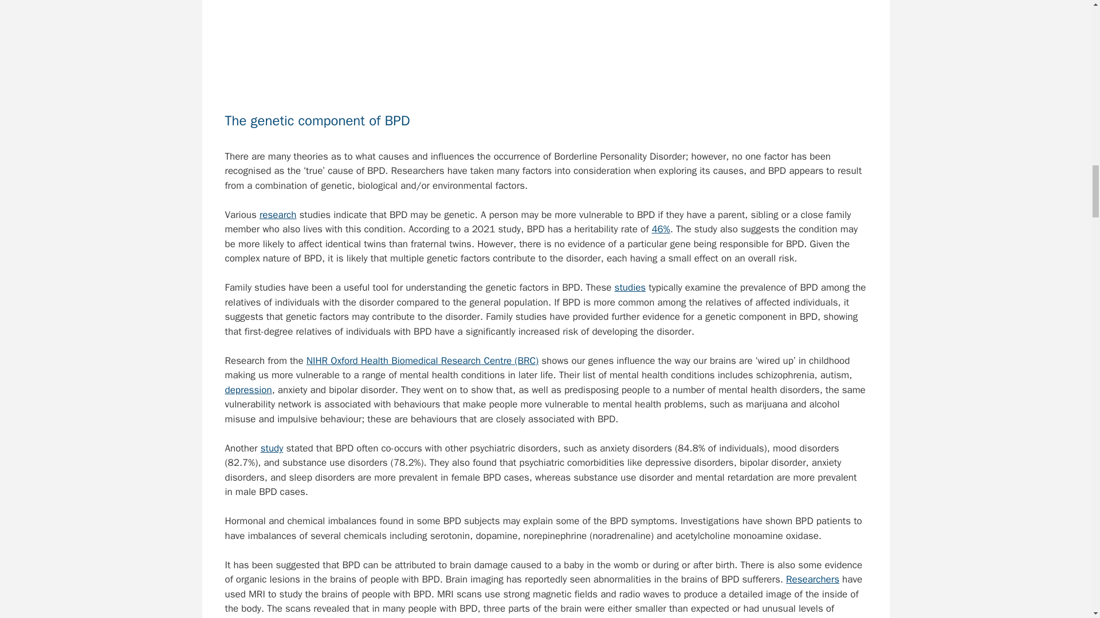 This screenshot has width=1100, height=618. I want to click on research, so click(278, 215).